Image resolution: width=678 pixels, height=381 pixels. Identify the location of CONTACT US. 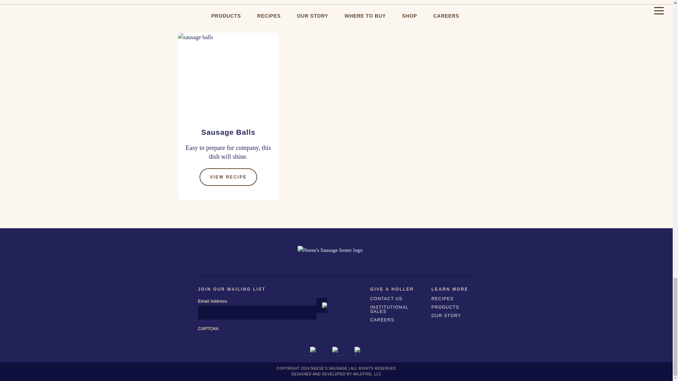
(398, 298).